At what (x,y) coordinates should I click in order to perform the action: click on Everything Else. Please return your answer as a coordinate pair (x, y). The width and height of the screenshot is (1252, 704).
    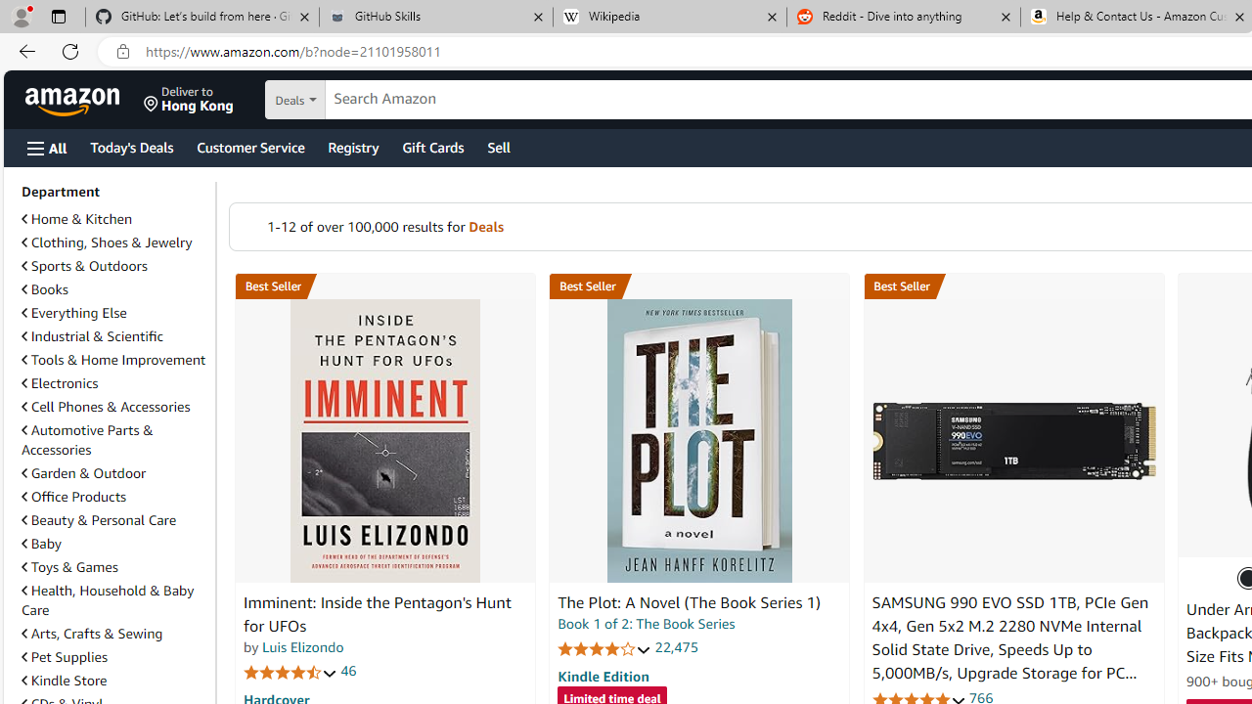
    Looking at the image, I should click on (74, 313).